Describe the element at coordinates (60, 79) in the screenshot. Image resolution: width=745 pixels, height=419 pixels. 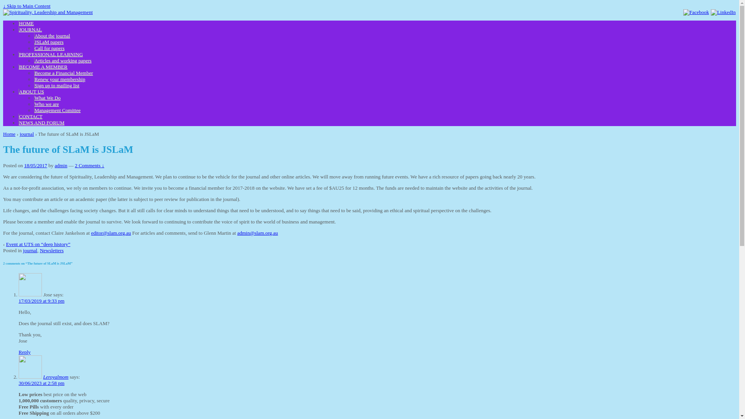
I see `Renew your membership` at that location.